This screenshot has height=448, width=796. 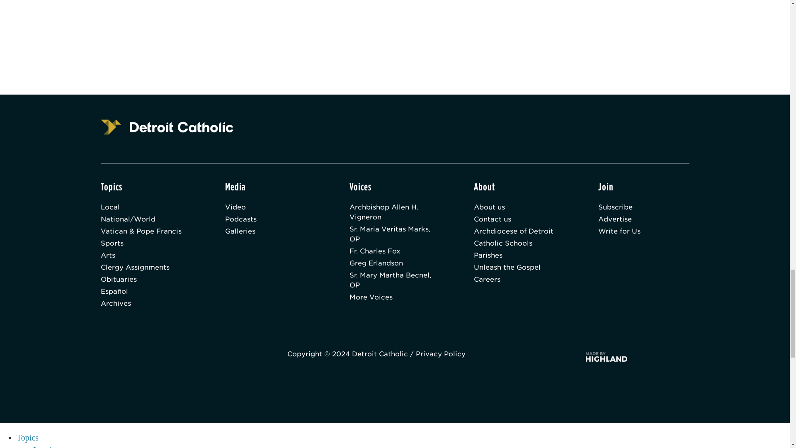 What do you see at coordinates (146, 243) in the screenshot?
I see `Sports` at bounding box center [146, 243].